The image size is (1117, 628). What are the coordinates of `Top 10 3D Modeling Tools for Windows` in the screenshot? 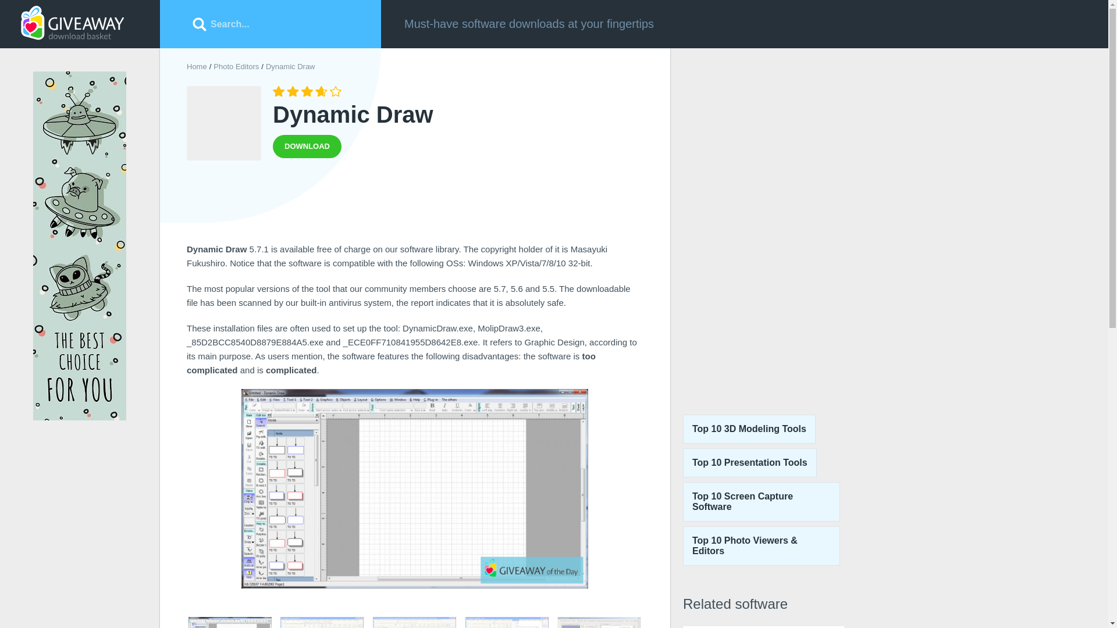 It's located at (307, 147).